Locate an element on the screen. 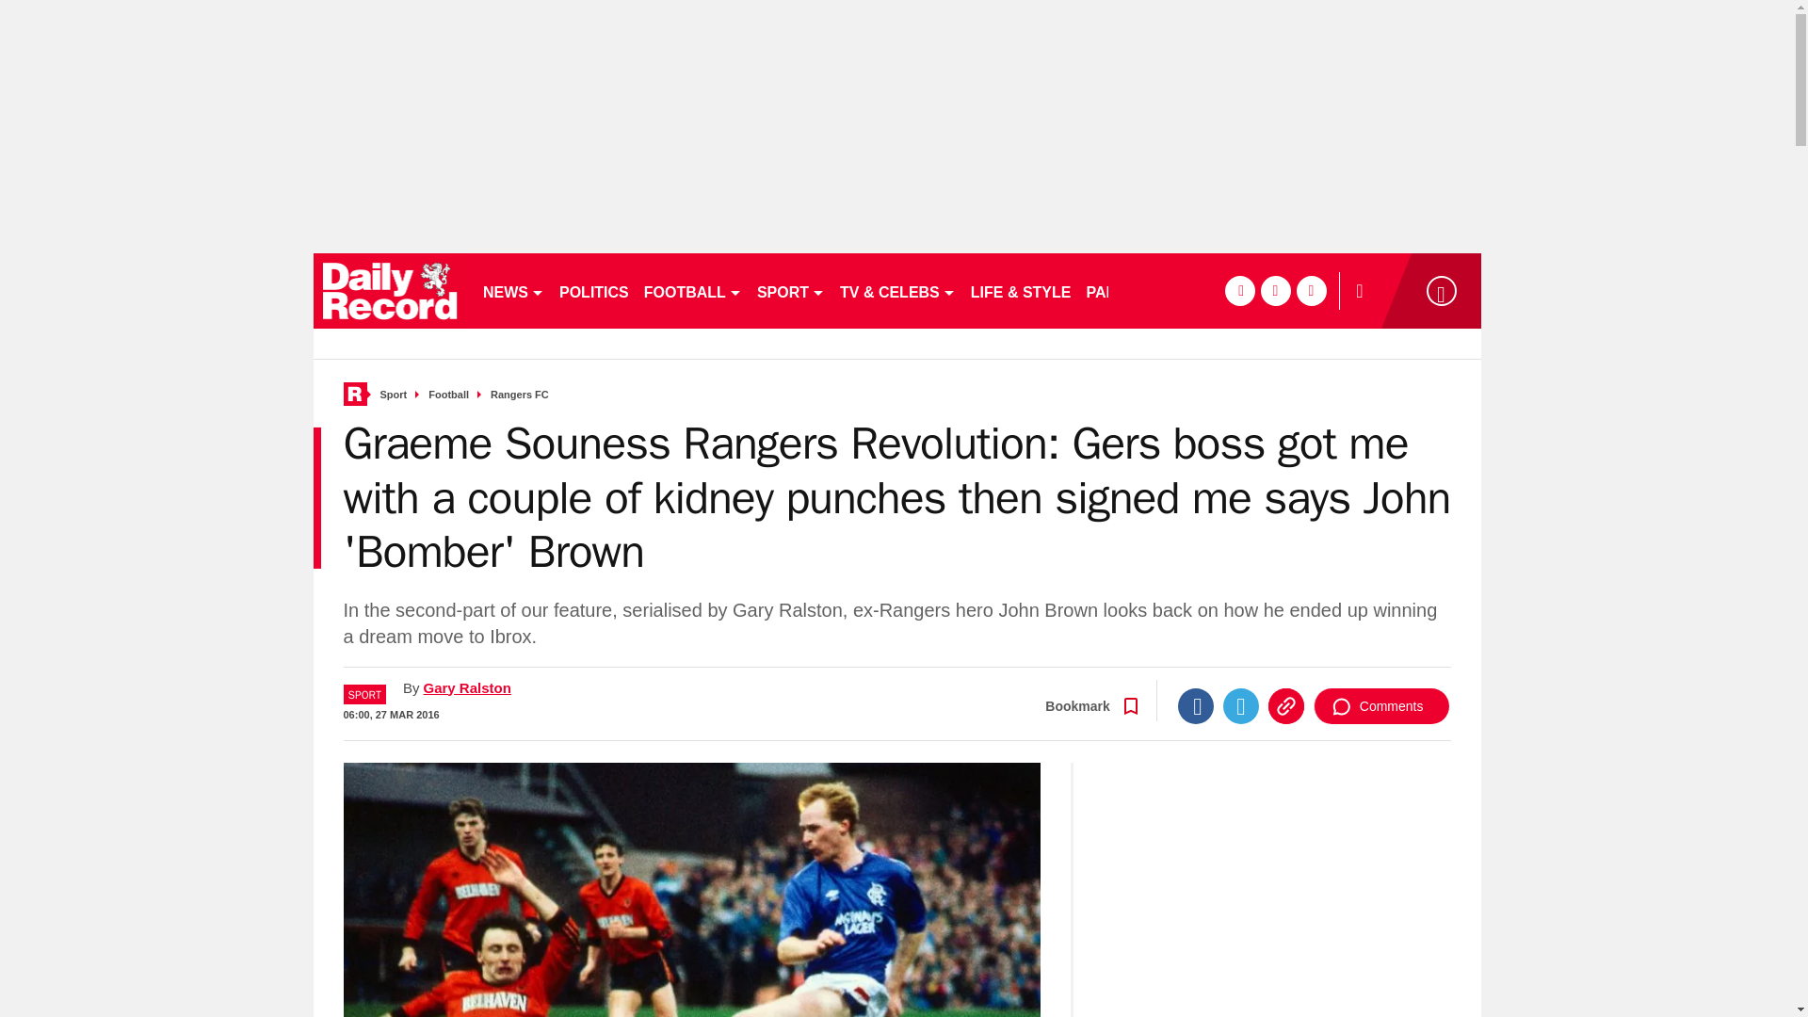 This screenshot has height=1017, width=1808. NEWS is located at coordinates (512, 290).